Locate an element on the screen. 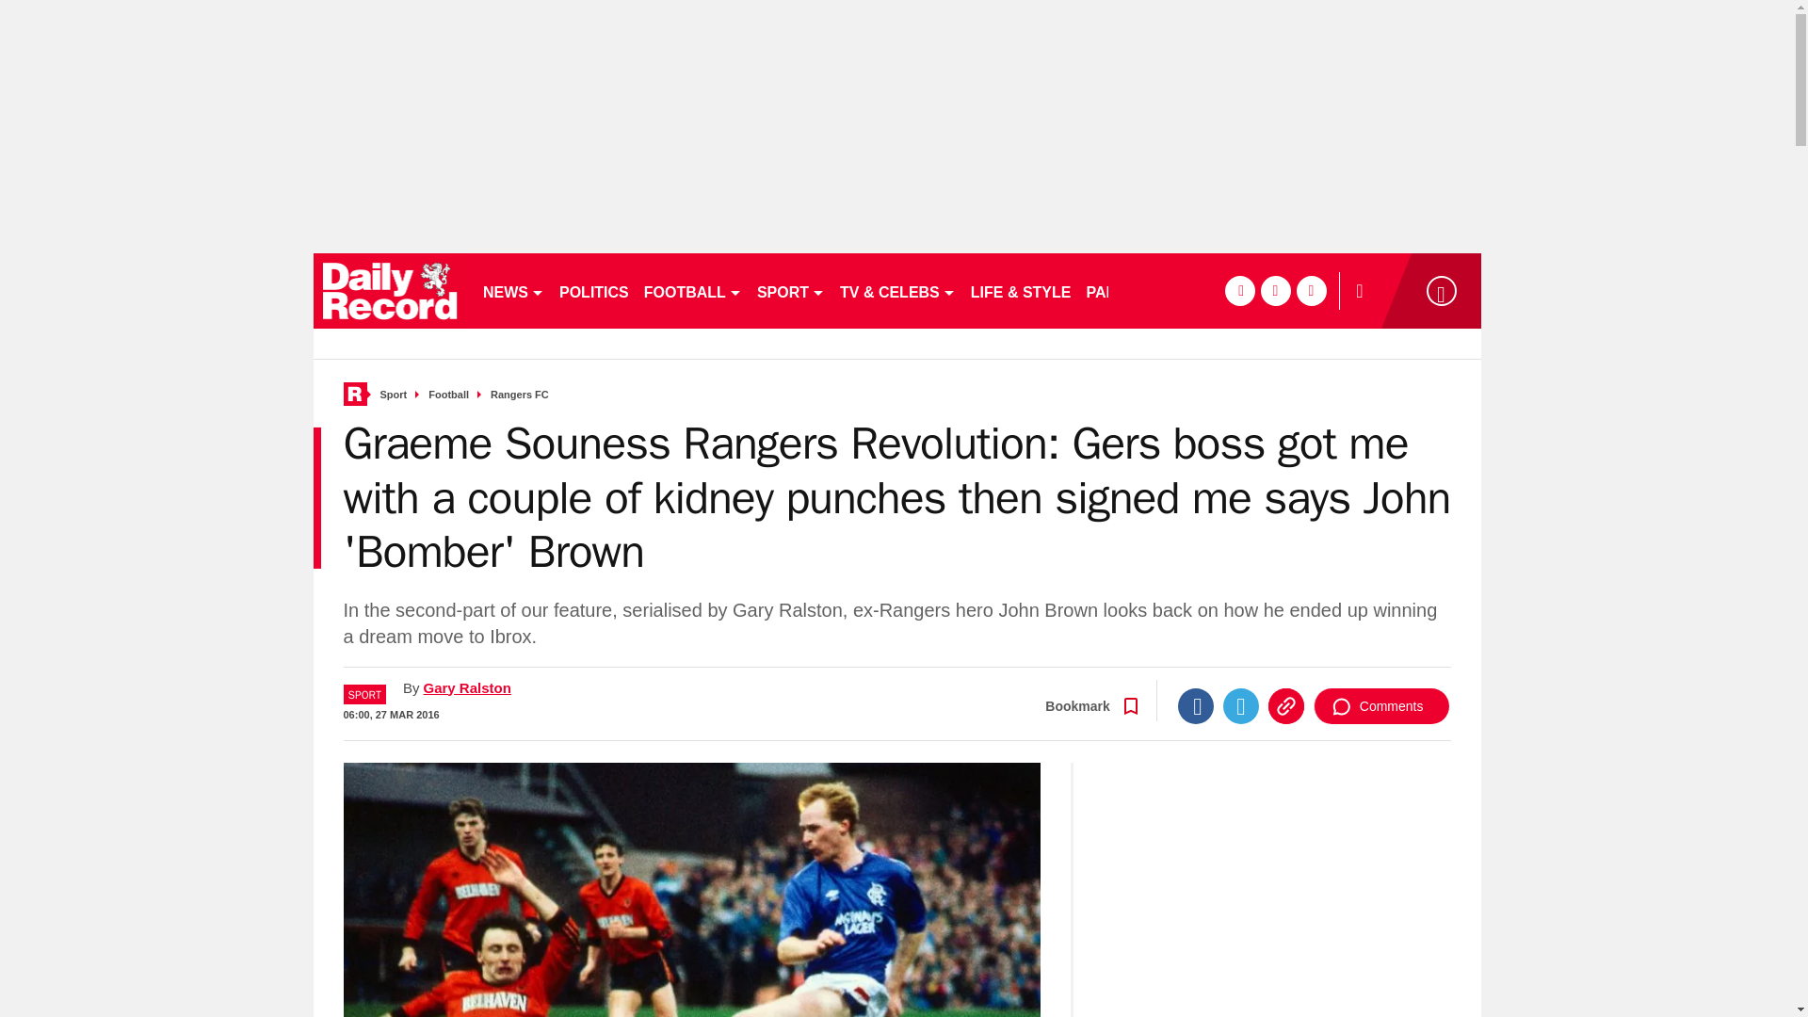 This screenshot has height=1017, width=1808. NEWS is located at coordinates (512, 290).